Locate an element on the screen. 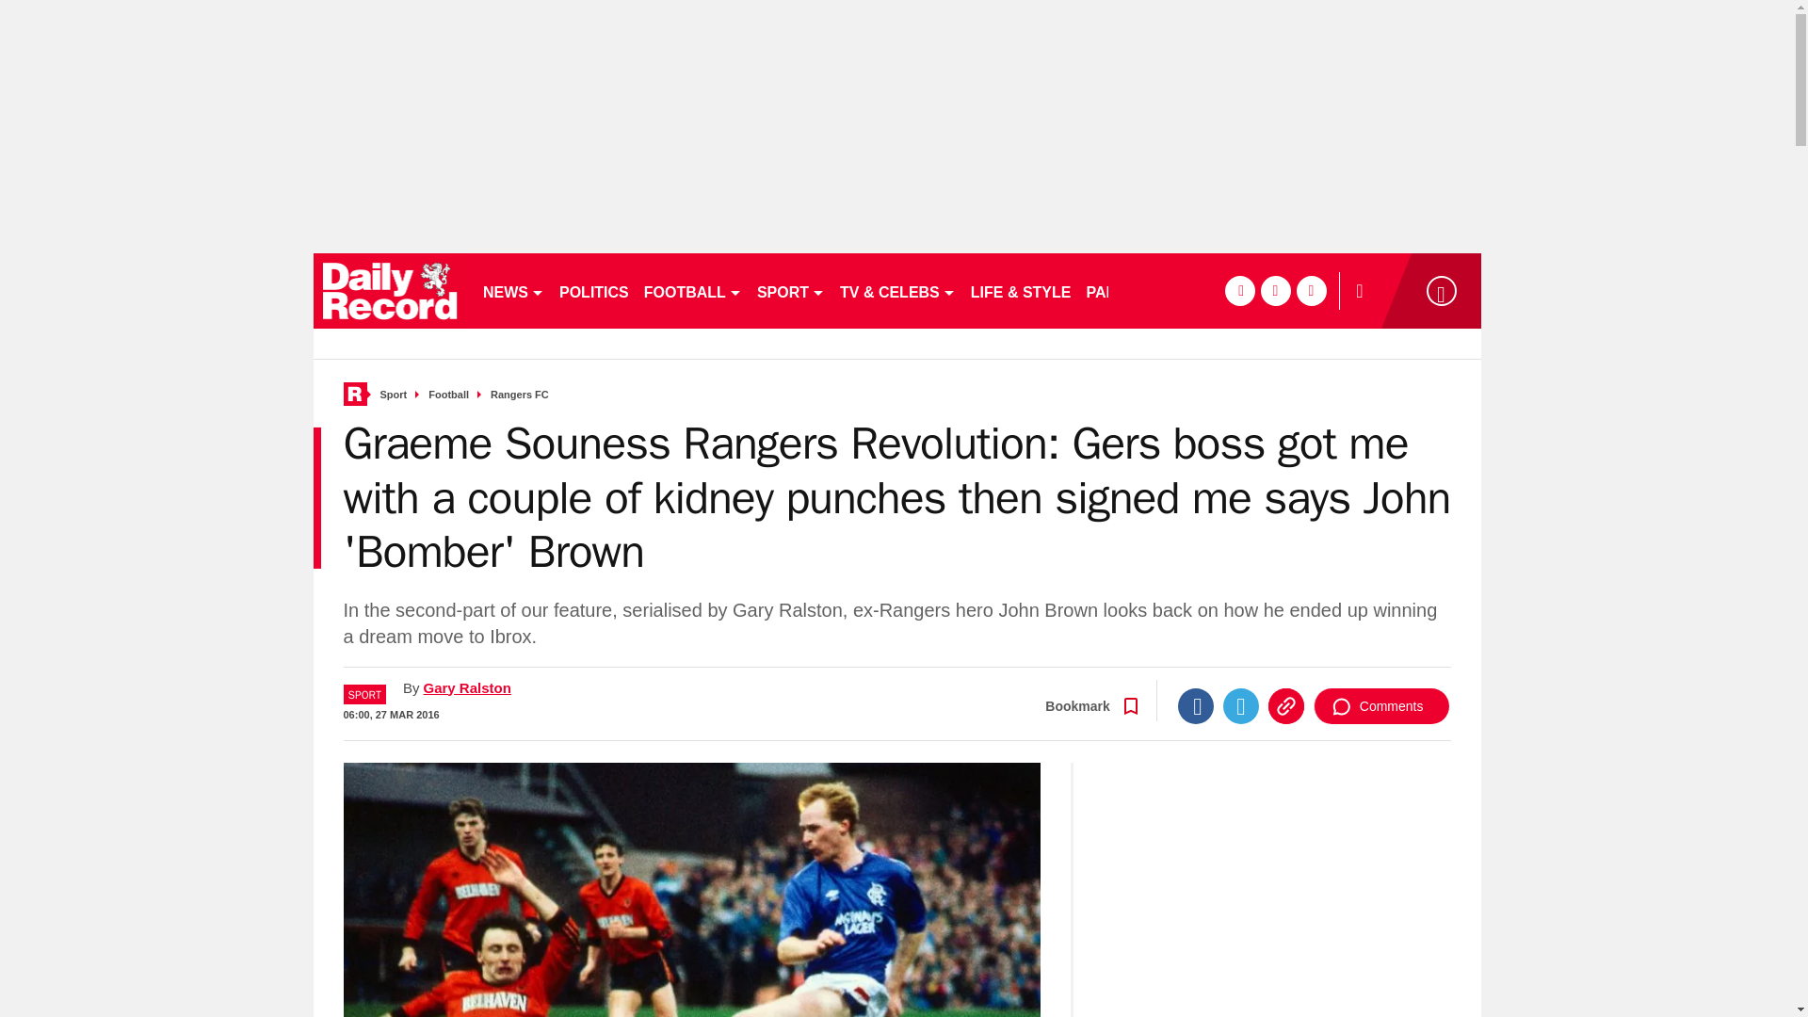 This screenshot has height=1017, width=1808. NEWS is located at coordinates (512, 290).